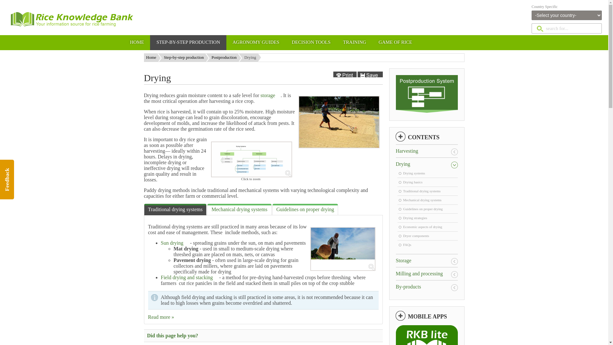 The height and width of the screenshot is (345, 613). I want to click on Decision-tools to plan, diagnose, and treat the crop , so click(311, 42).